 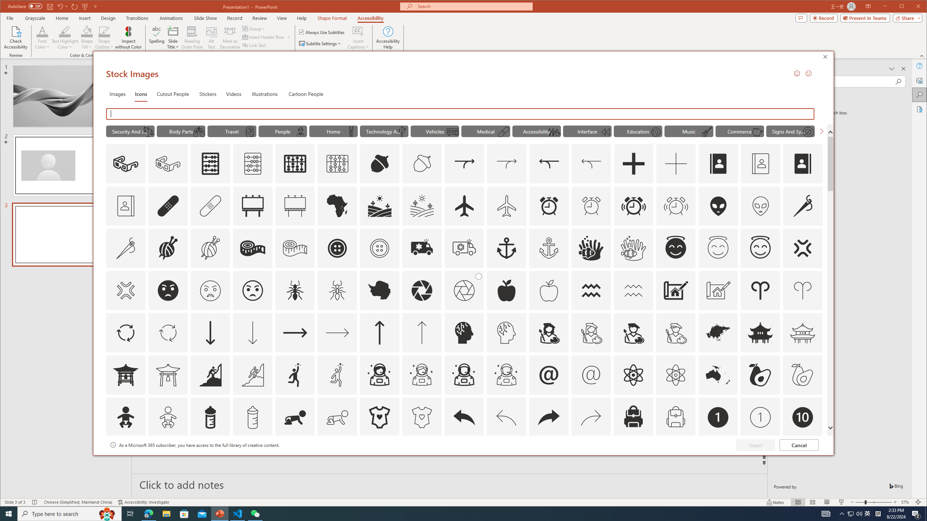 What do you see at coordinates (337, 375) in the screenshot?
I see `AutomationID: Icons_Aspiration1_M` at bounding box center [337, 375].